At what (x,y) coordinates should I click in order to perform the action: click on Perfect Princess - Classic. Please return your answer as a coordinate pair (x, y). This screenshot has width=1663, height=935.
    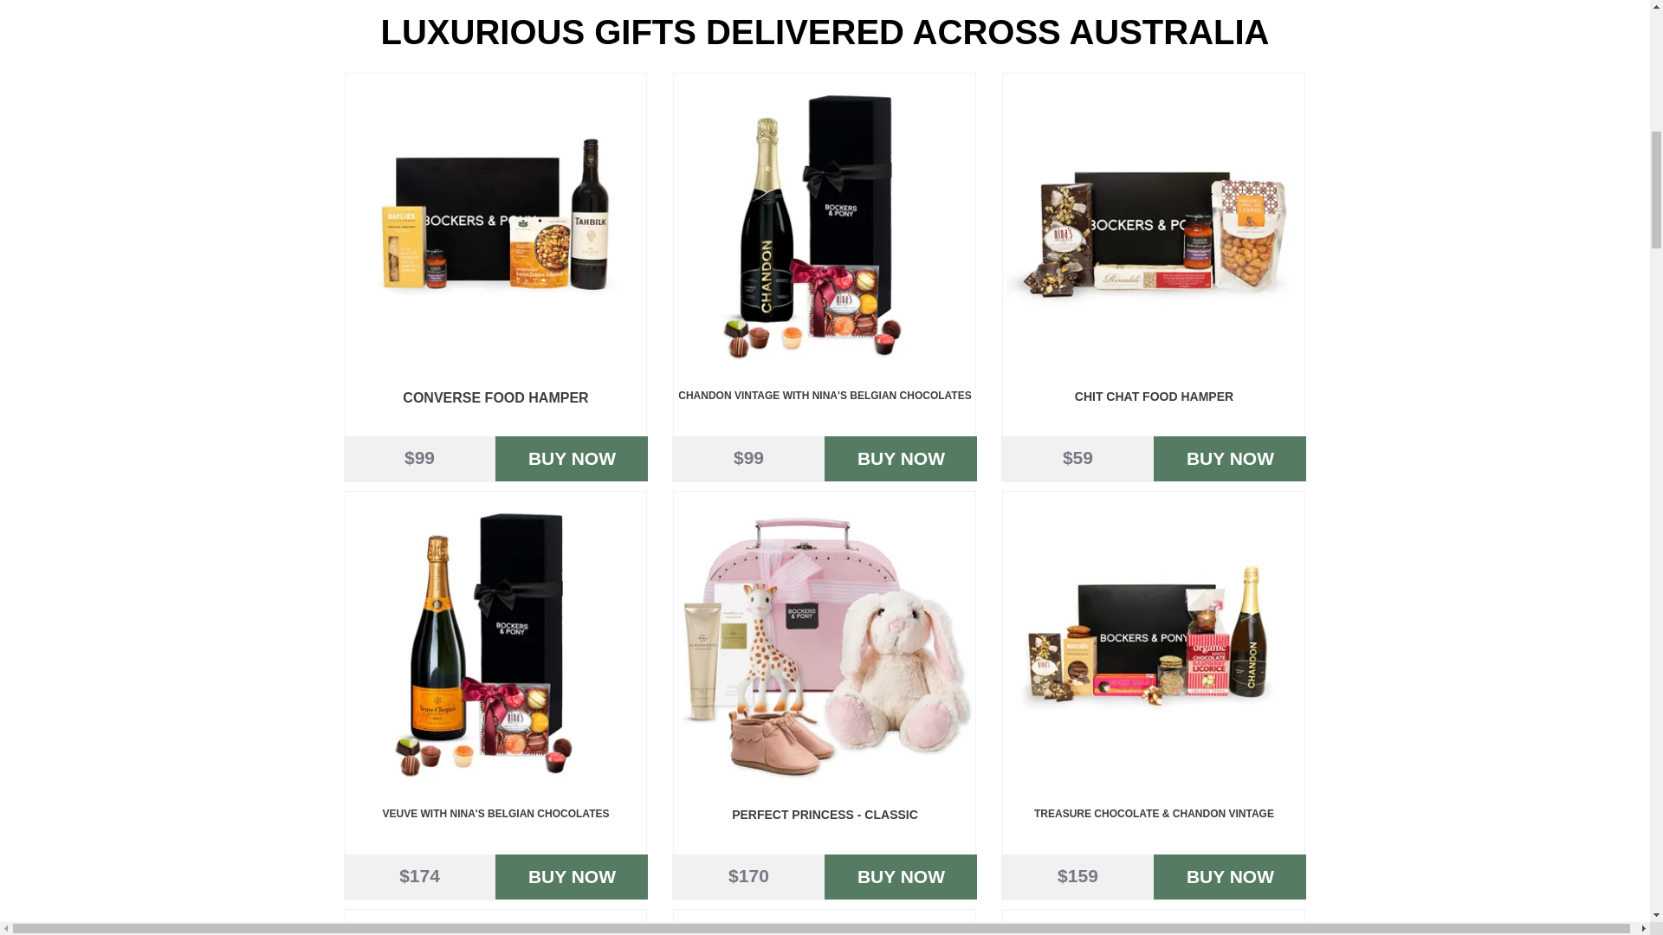
    Looking at the image, I should click on (824, 642).